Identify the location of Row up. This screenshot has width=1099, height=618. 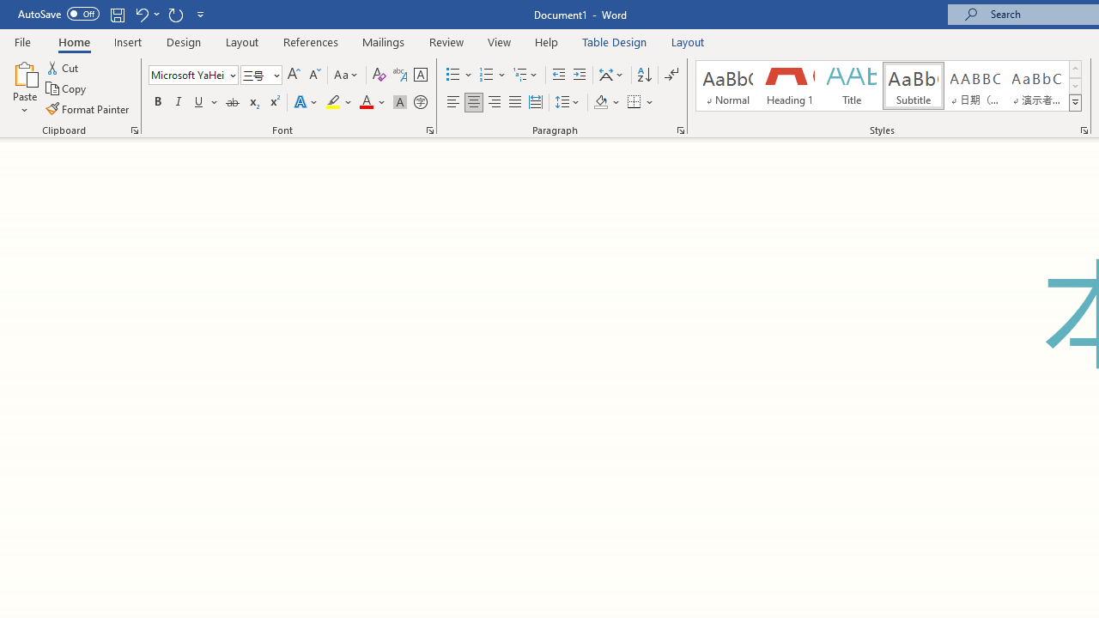
(1075, 69).